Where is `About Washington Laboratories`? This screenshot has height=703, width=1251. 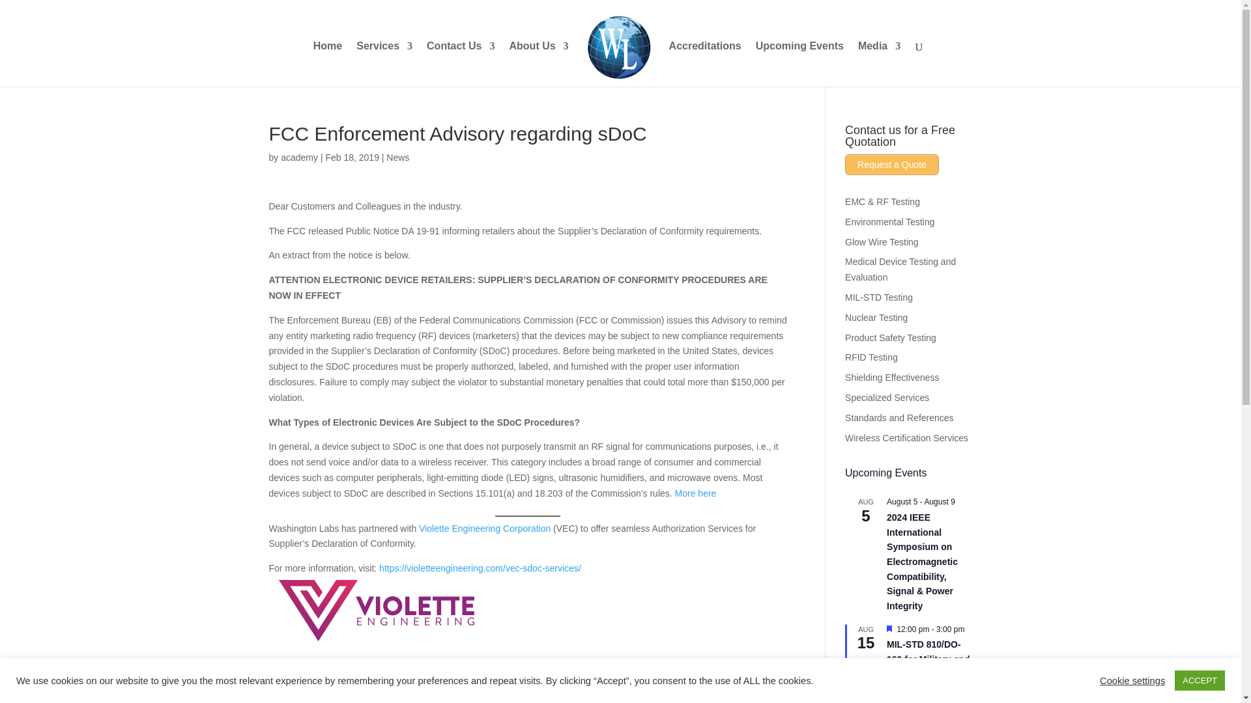 About Washington Laboratories is located at coordinates (539, 64).